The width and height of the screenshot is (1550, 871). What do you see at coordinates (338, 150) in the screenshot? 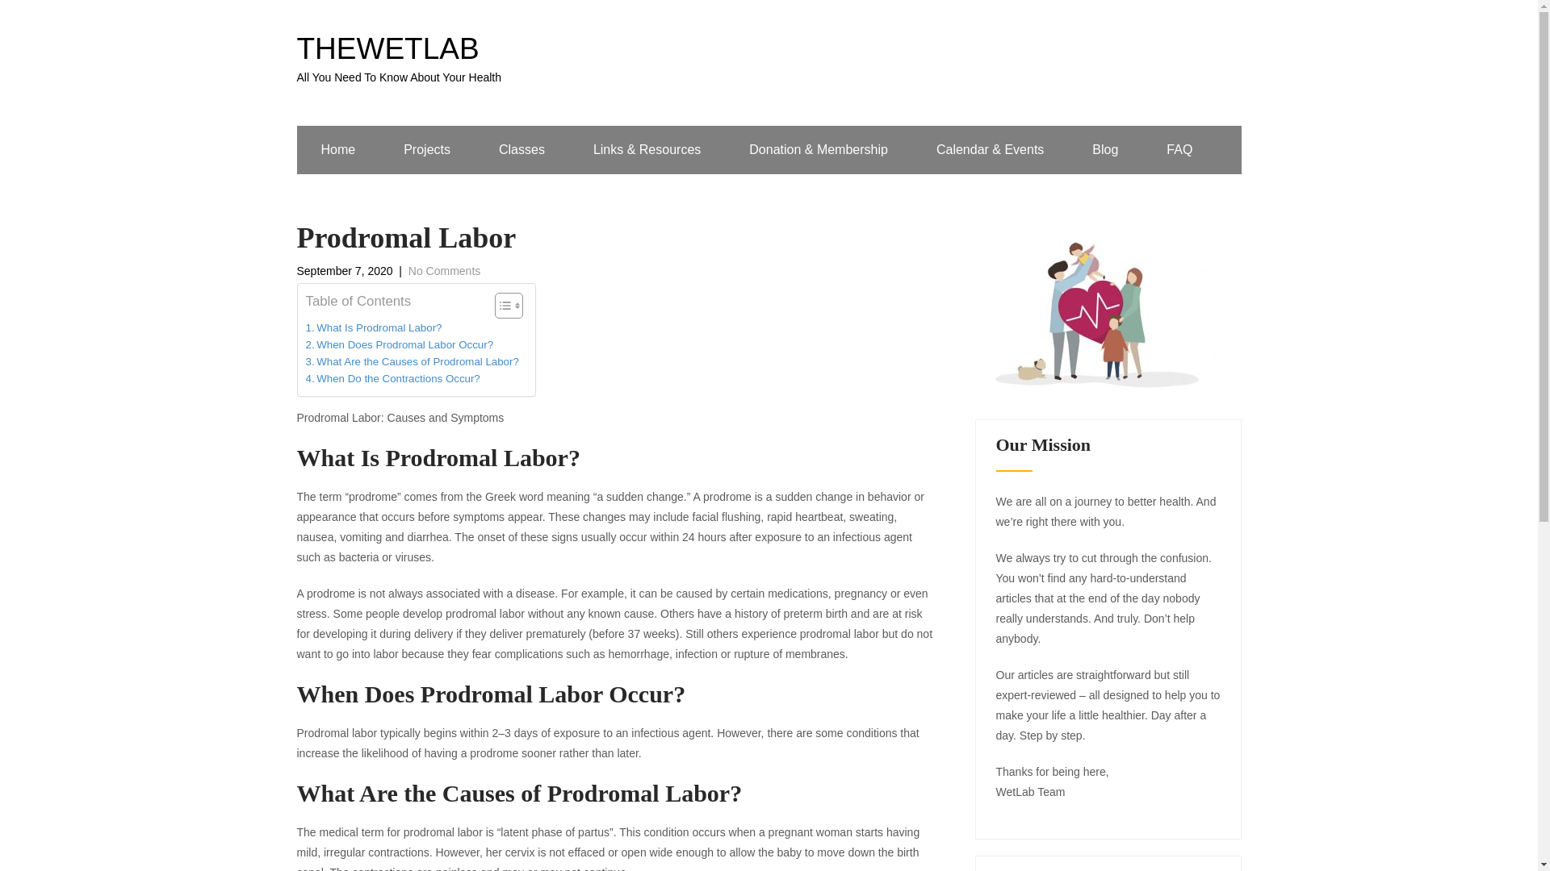
I see `Home` at bounding box center [338, 150].